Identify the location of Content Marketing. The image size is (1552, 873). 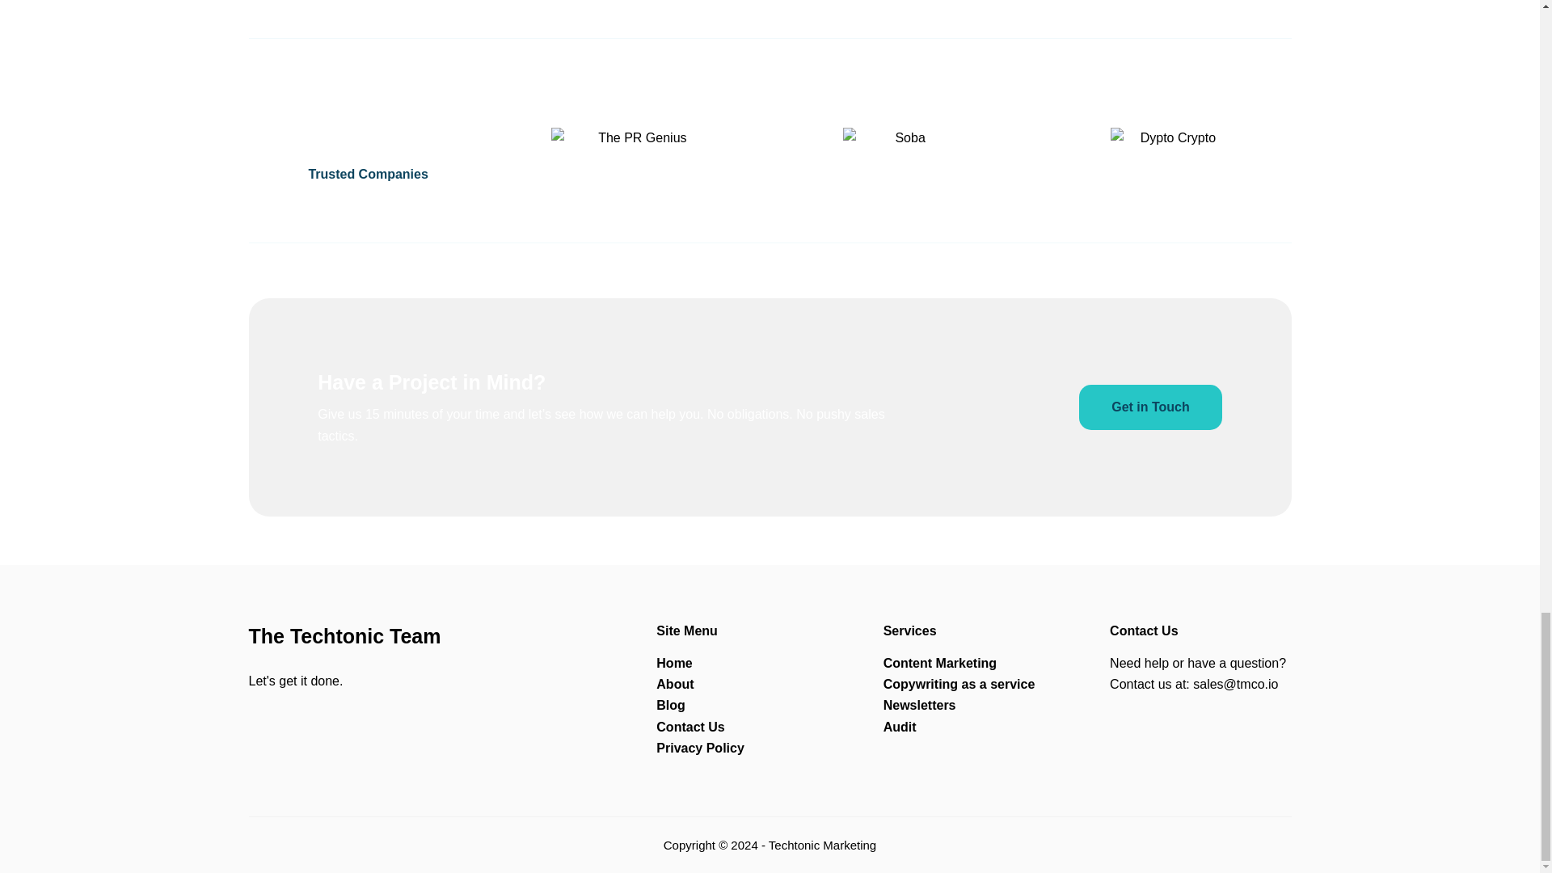
(939, 663).